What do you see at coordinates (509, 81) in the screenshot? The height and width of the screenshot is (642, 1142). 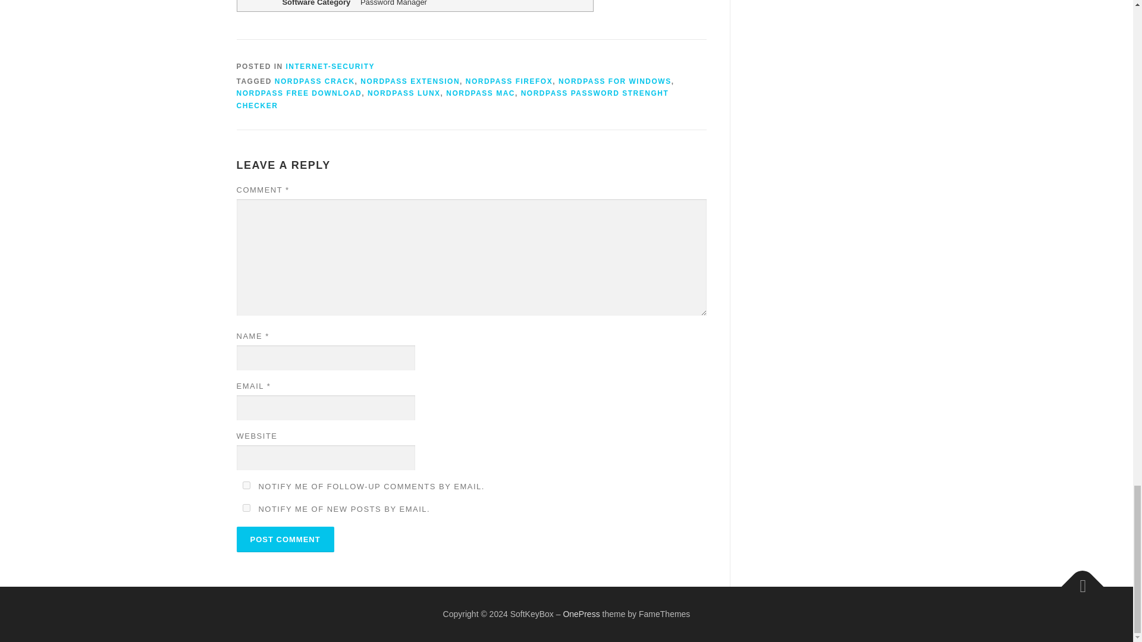 I see `NORDPASS FIREFOX` at bounding box center [509, 81].